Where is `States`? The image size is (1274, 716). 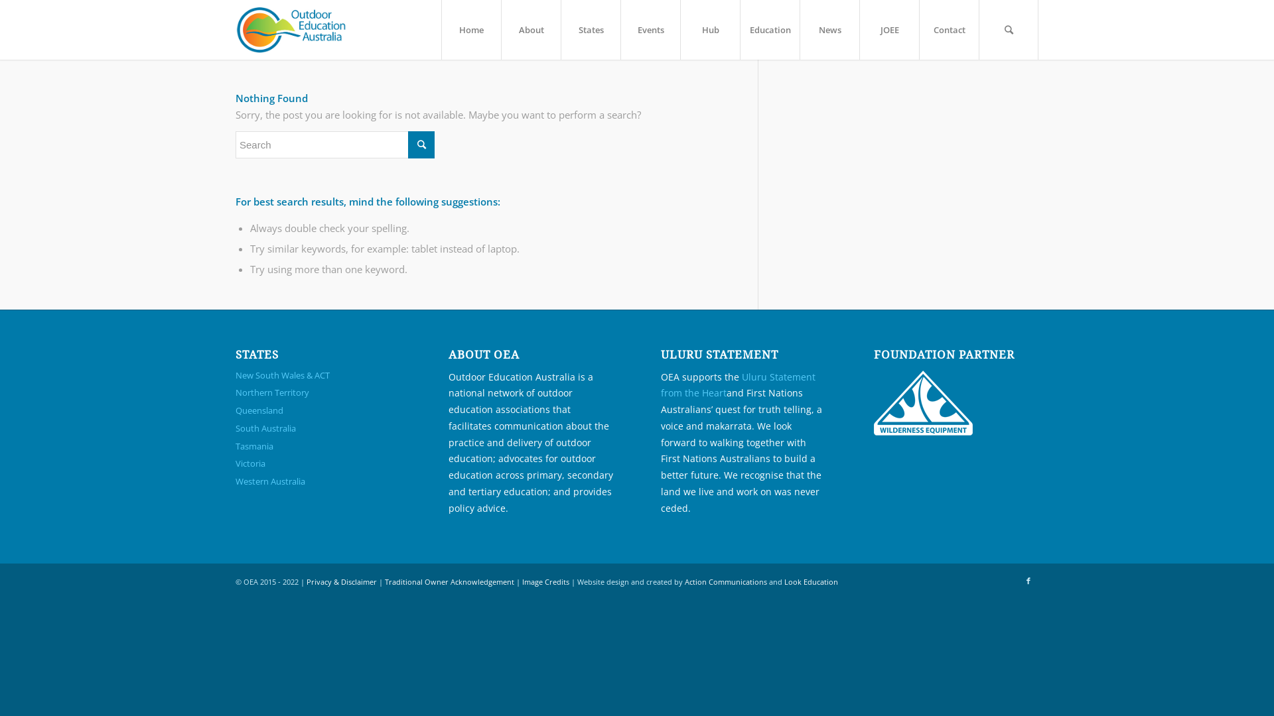
States is located at coordinates (591, 30).